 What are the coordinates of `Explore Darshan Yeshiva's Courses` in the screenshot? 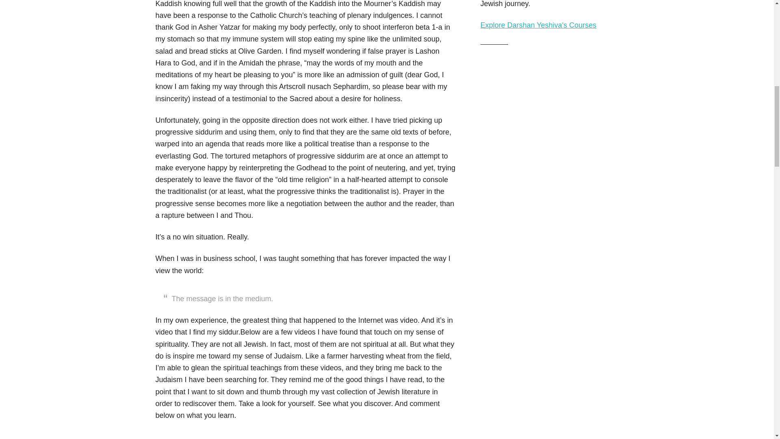 It's located at (538, 25).